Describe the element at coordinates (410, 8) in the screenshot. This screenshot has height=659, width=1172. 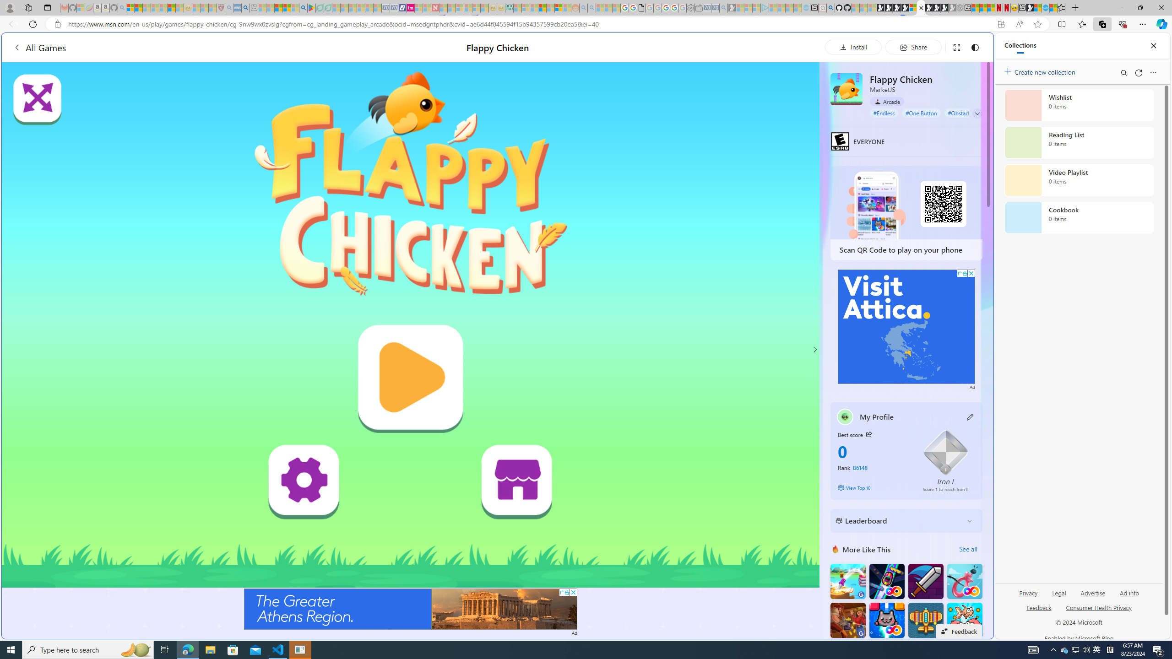
I see `Jobs - lastminute.com Investor Portal` at that location.